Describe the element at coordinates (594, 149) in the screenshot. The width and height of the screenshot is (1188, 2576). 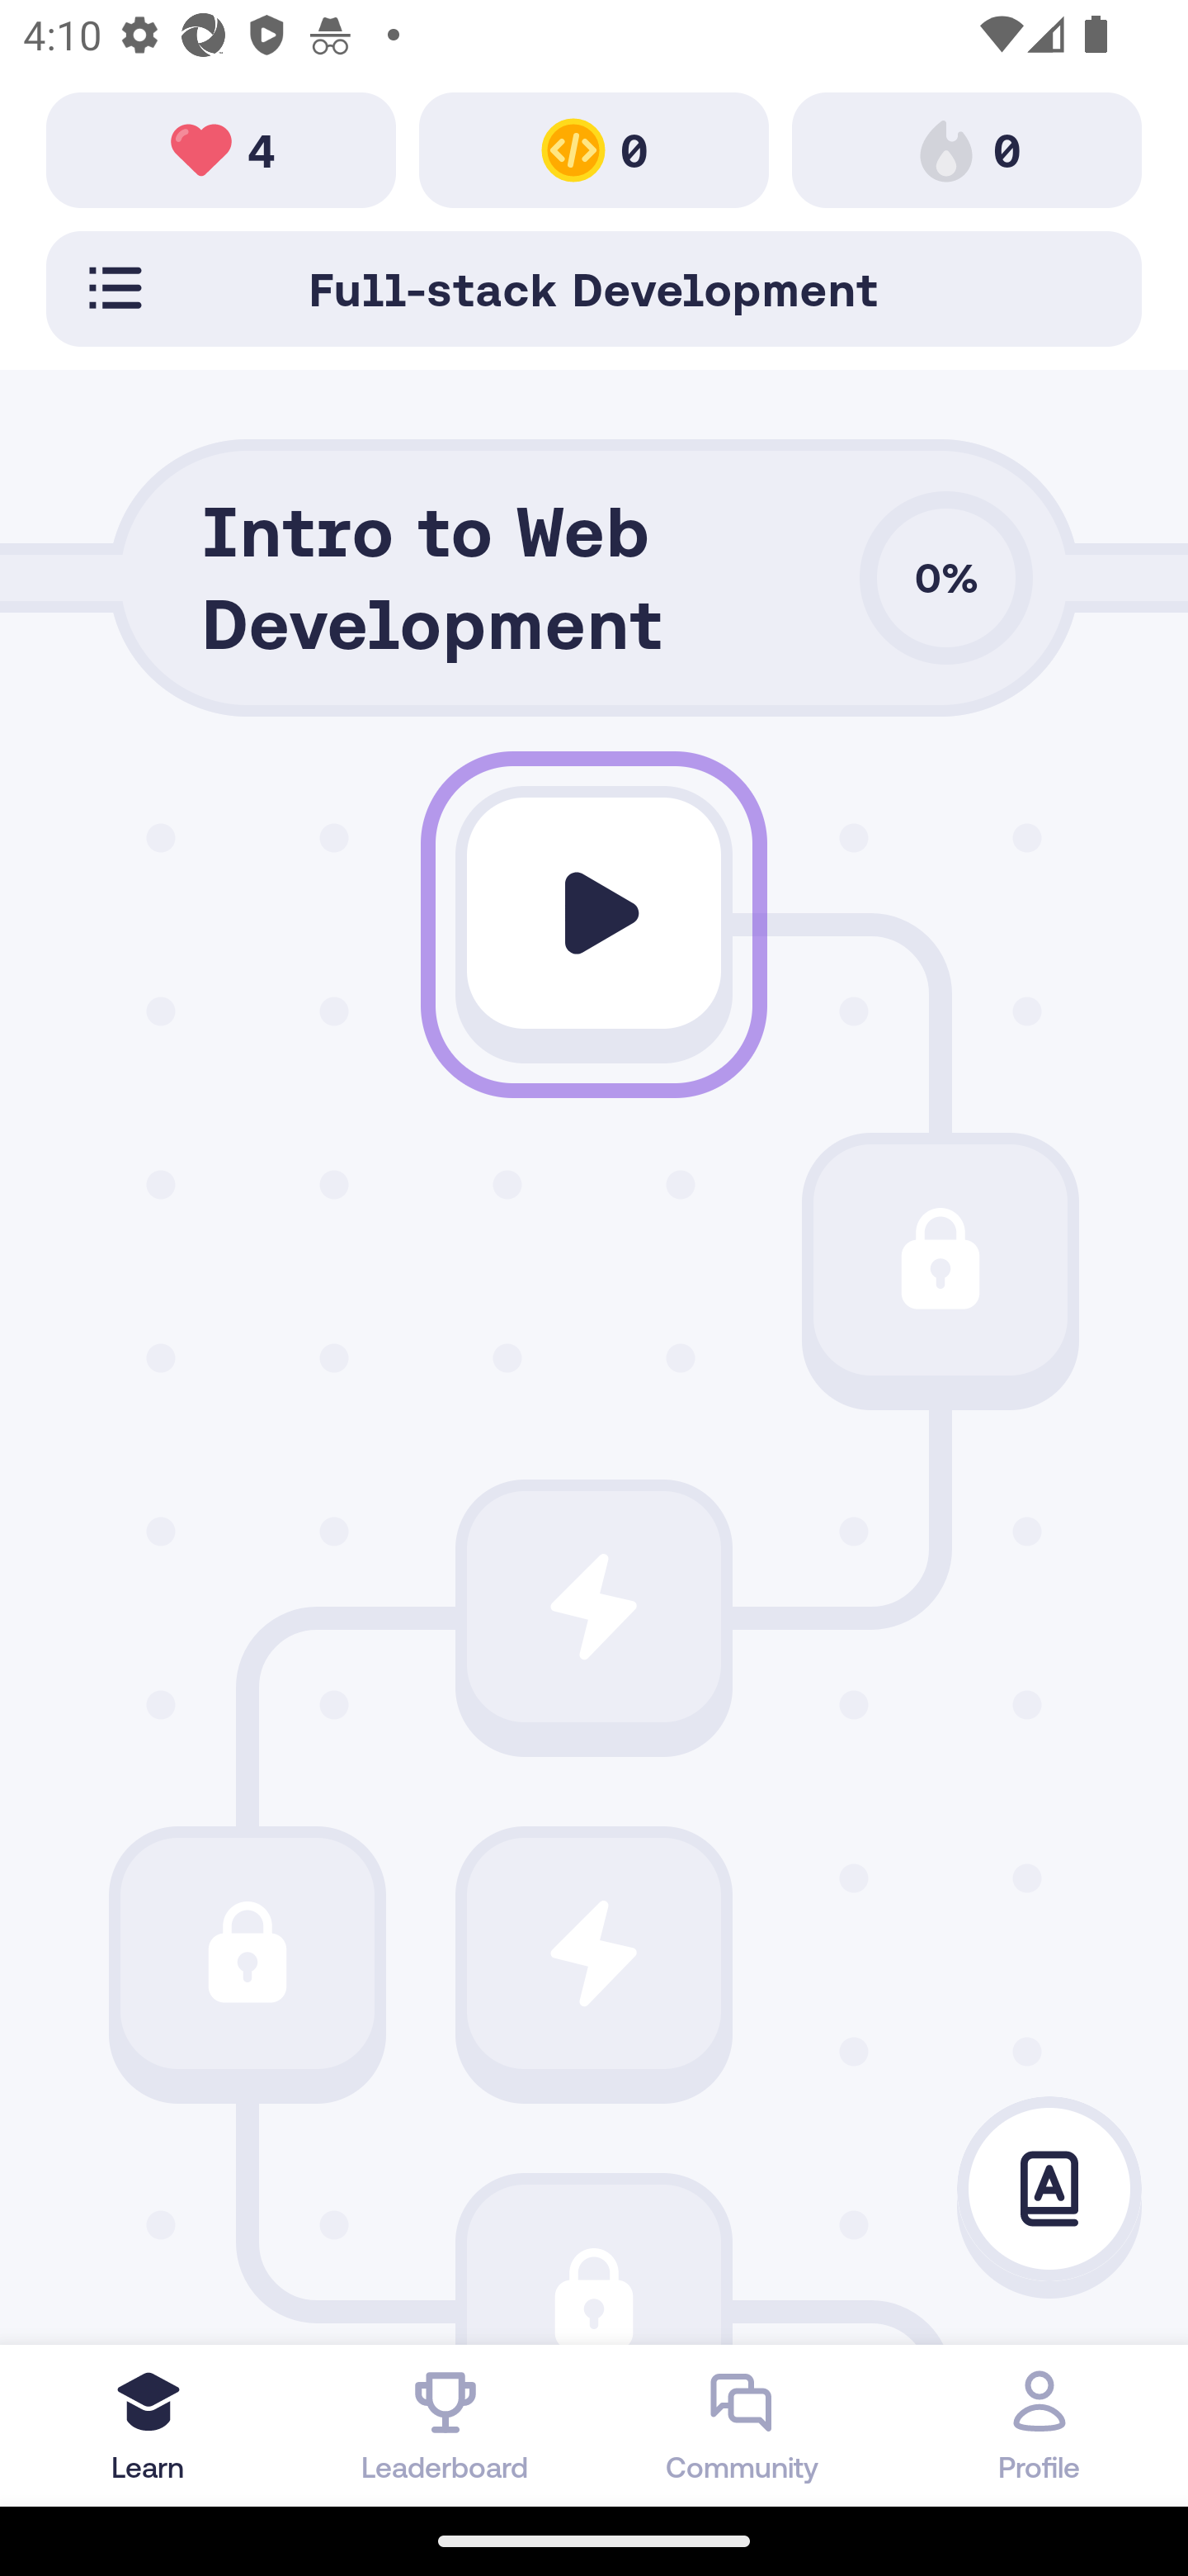
I see `Path Toolbar Image 0` at that location.